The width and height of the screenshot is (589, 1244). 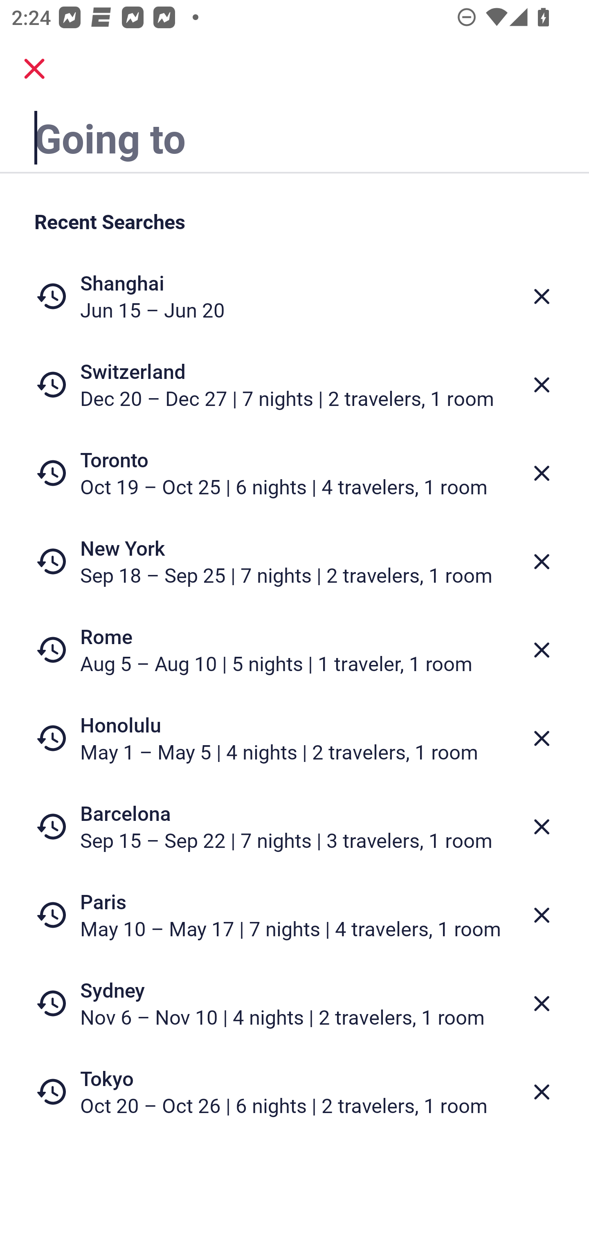 I want to click on Delete from recent searches, so click(x=542, y=561).